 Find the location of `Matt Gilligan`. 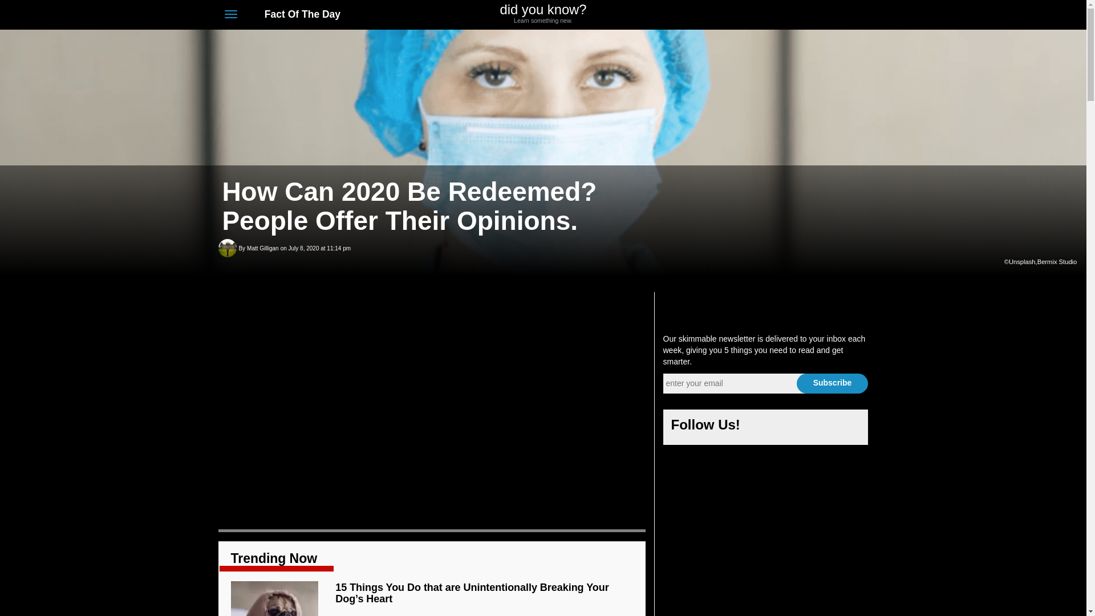

Matt Gilligan is located at coordinates (262, 249).